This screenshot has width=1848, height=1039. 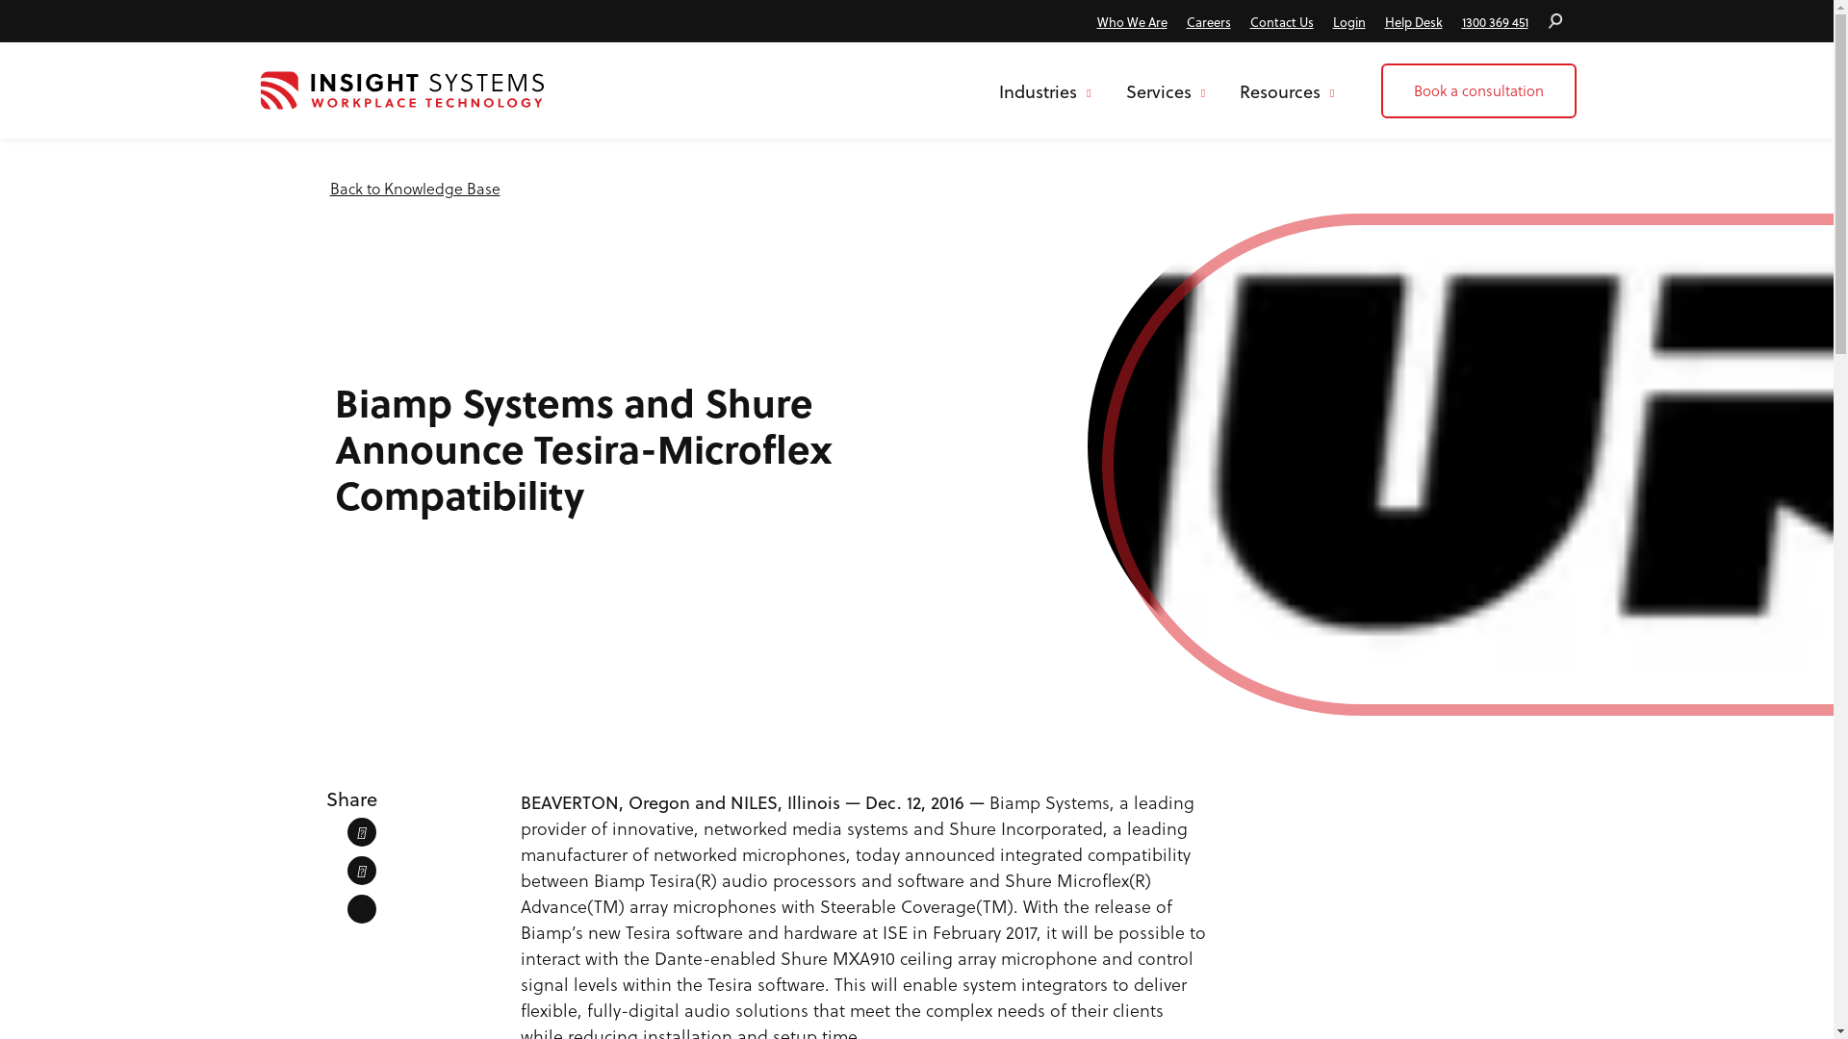 What do you see at coordinates (1413, 21) in the screenshot?
I see `Help Desk` at bounding box center [1413, 21].